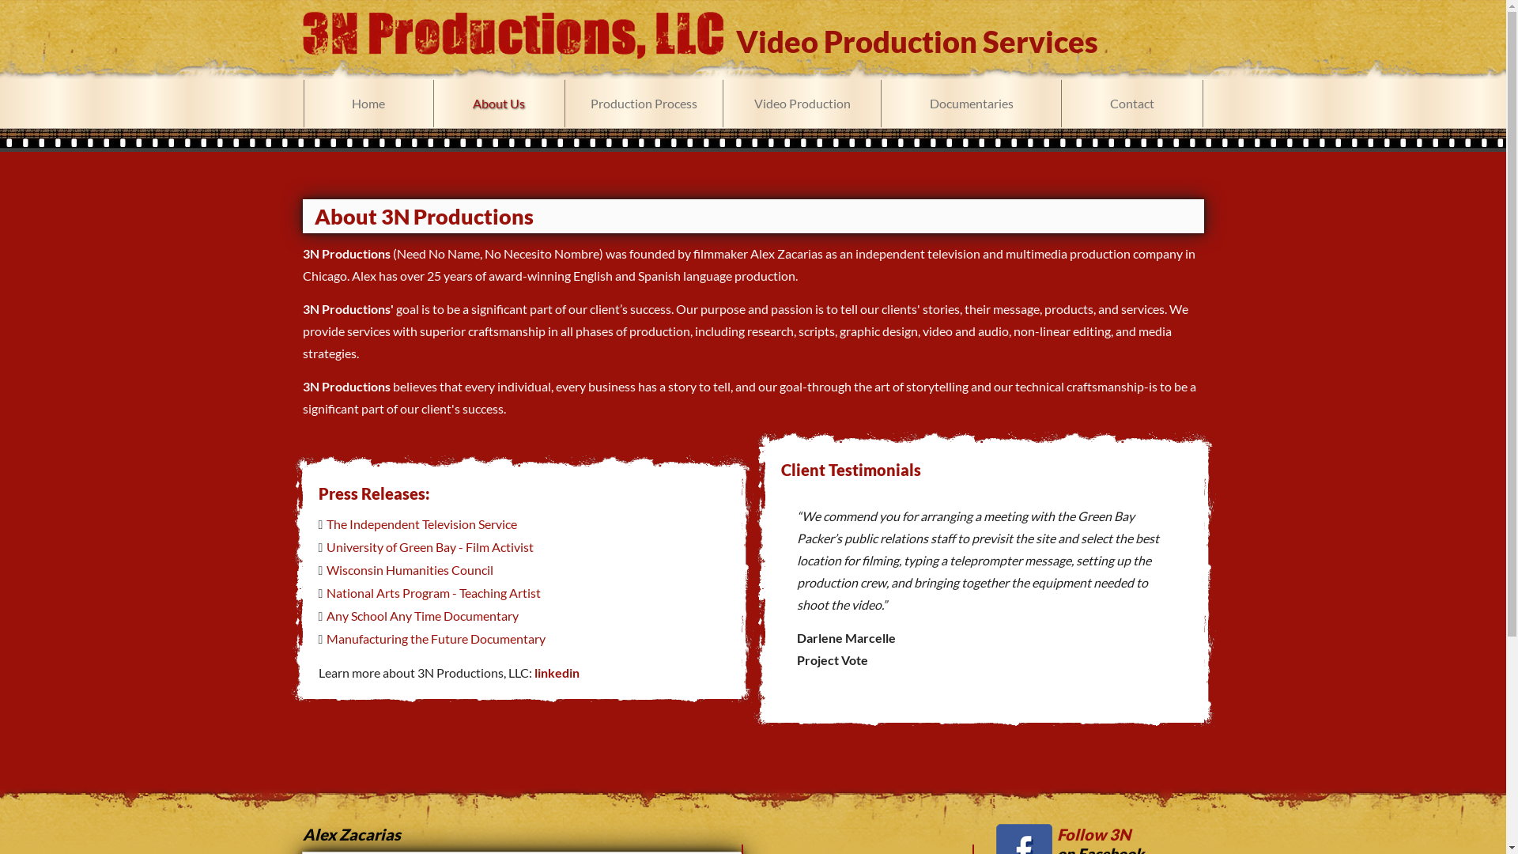 The image size is (1518, 854). I want to click on University of Green Bay - Film Activist, so click(430, 547).